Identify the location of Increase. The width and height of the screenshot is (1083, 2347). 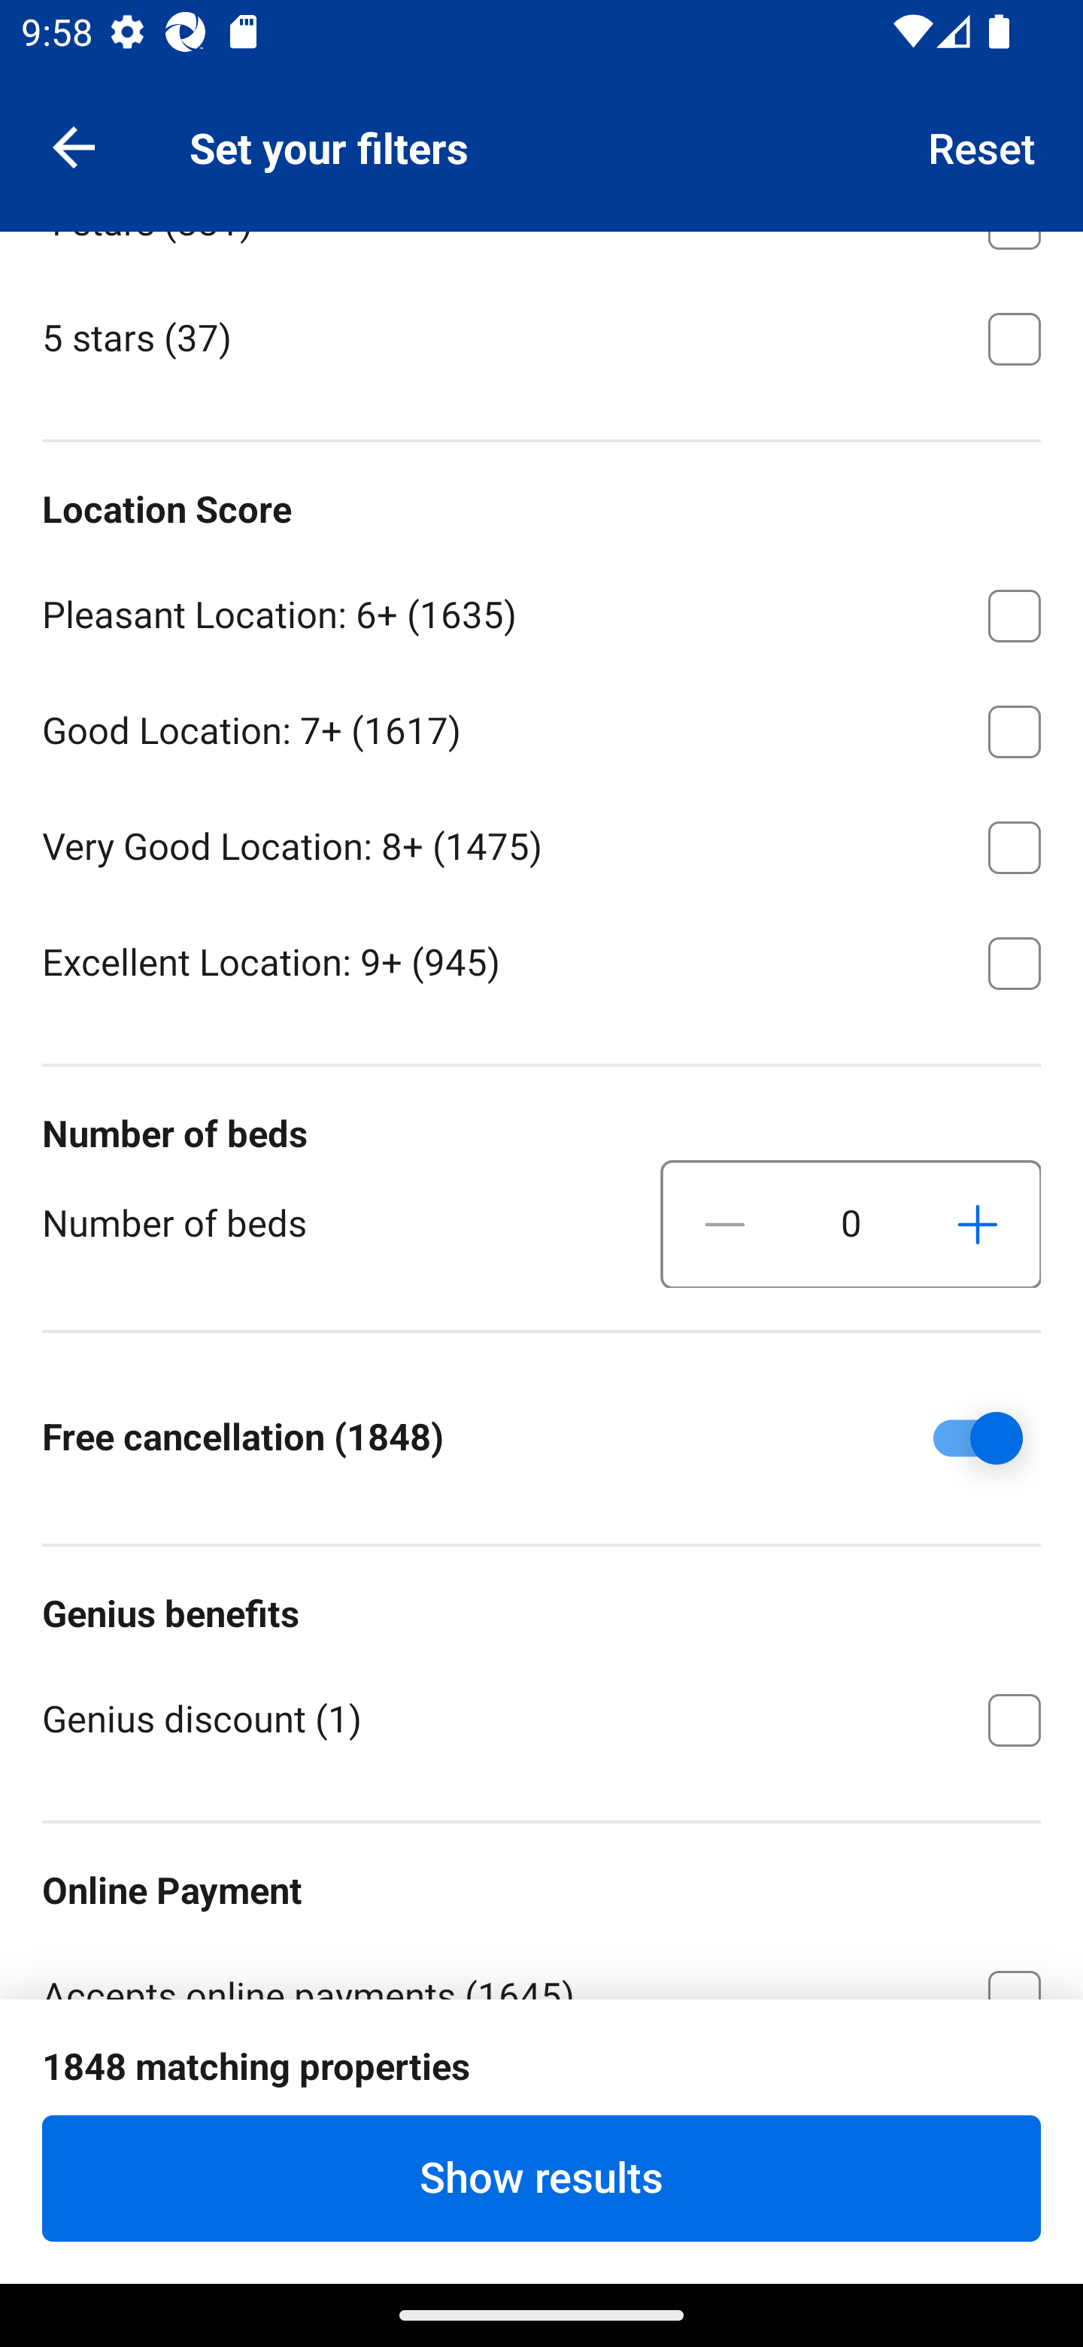
(977, 1225).